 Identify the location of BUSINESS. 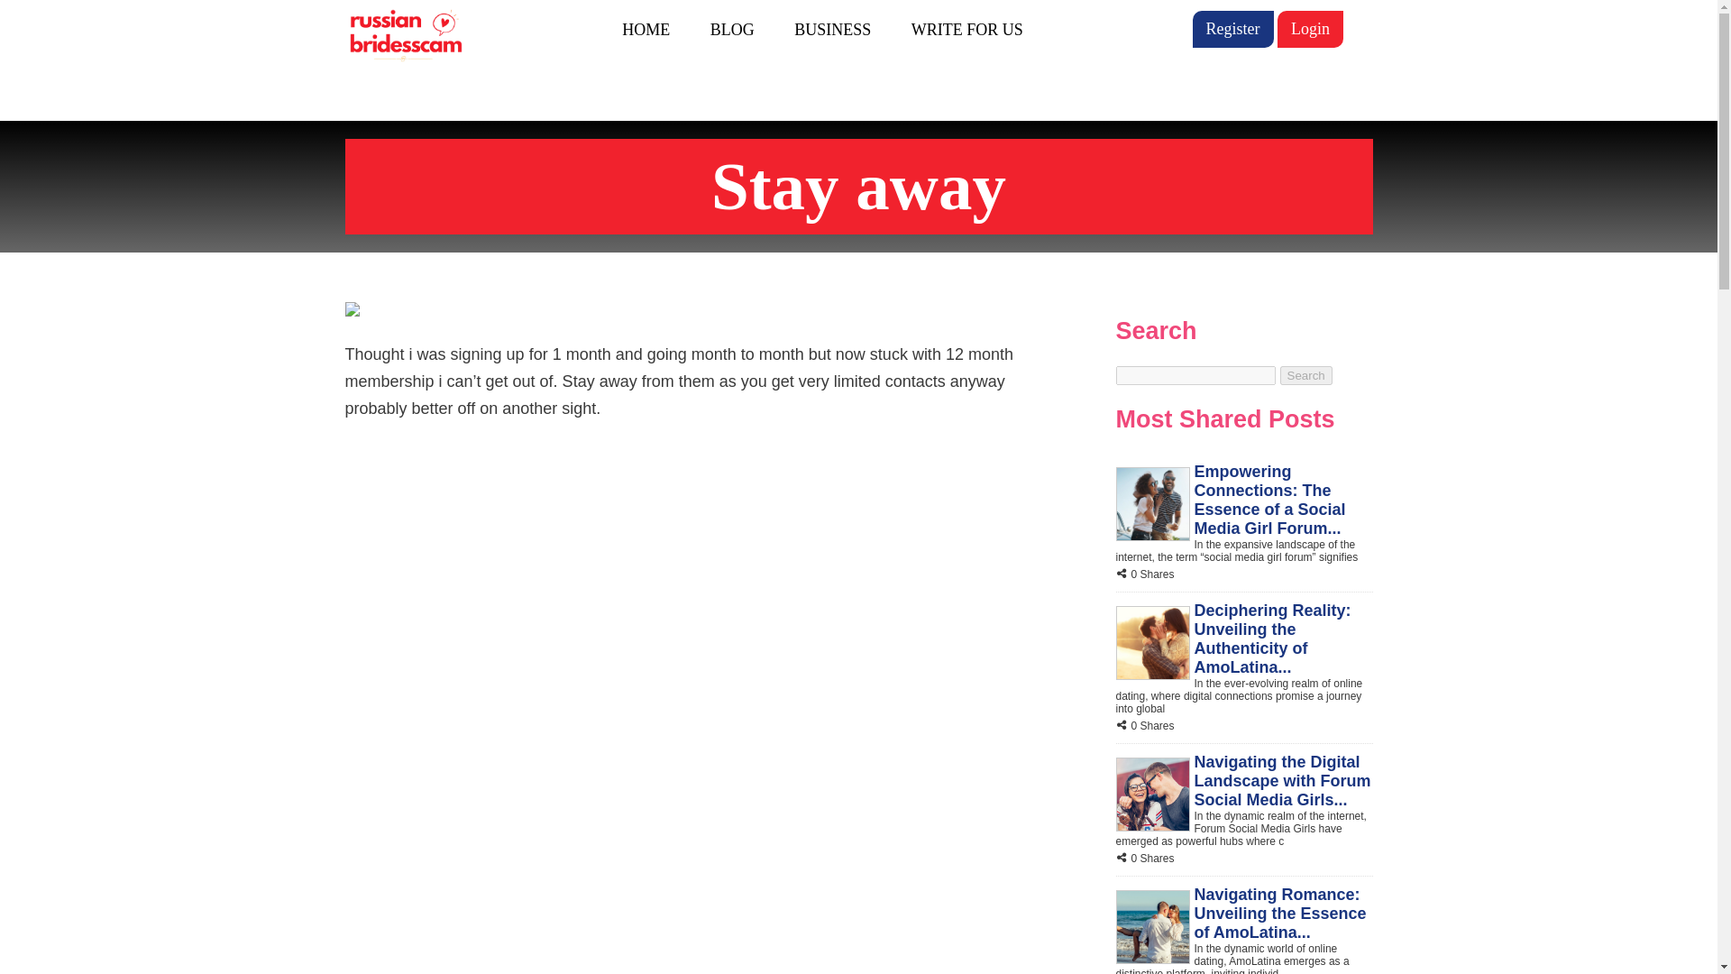
(832, 29).